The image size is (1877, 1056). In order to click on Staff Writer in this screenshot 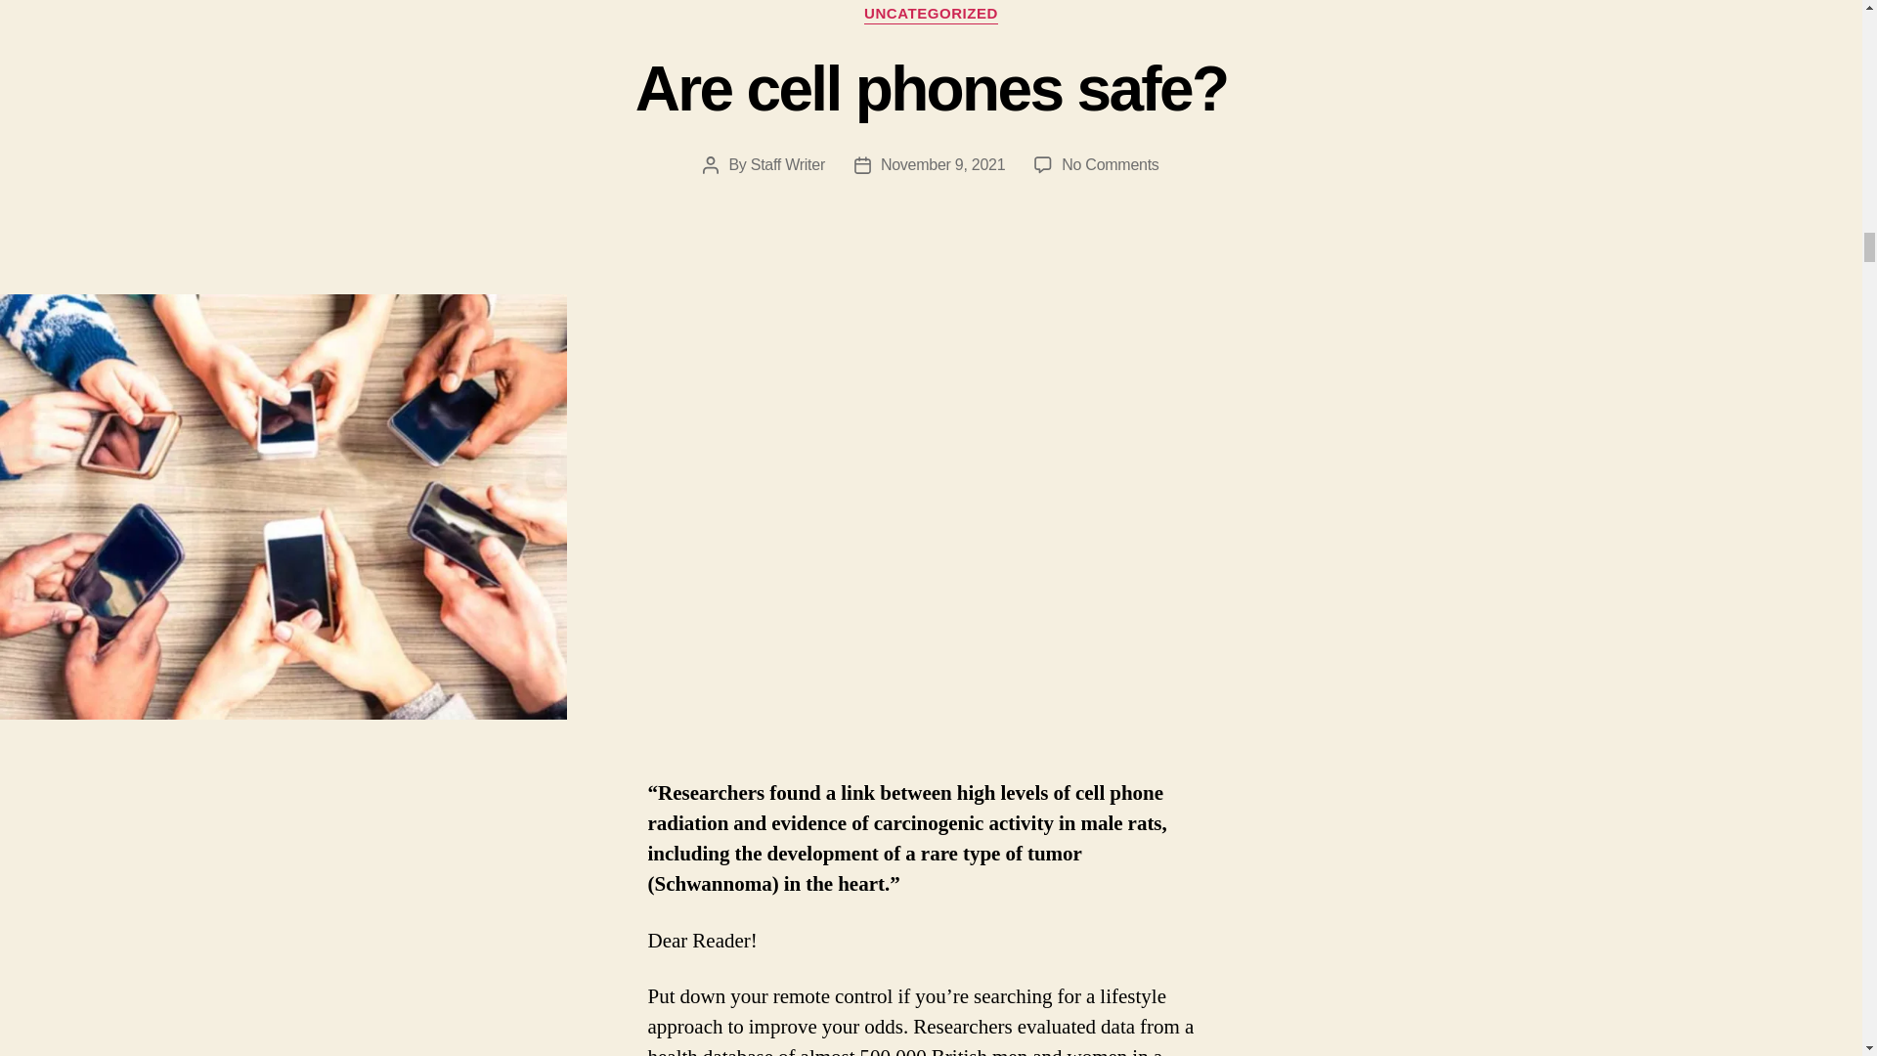, I will do `click(942, 164)`.